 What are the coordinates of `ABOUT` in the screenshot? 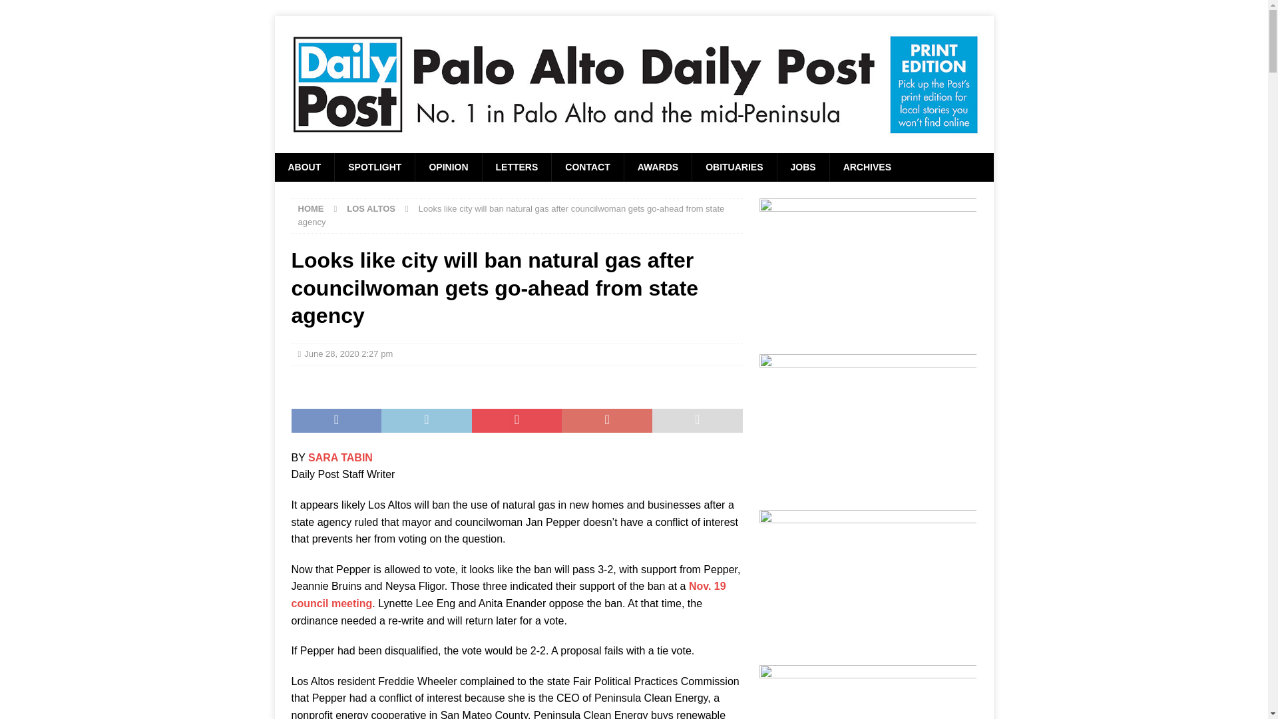 It's located at (304, 167).